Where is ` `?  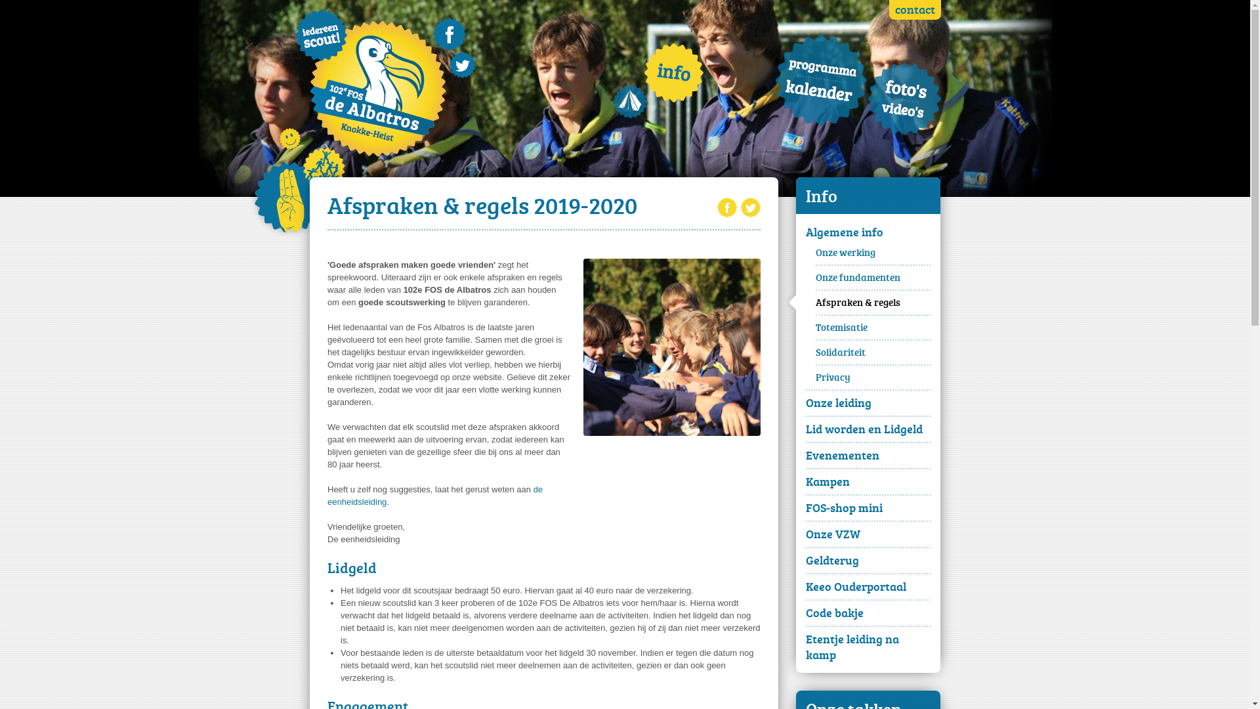   is located at coordinates (751, 207).